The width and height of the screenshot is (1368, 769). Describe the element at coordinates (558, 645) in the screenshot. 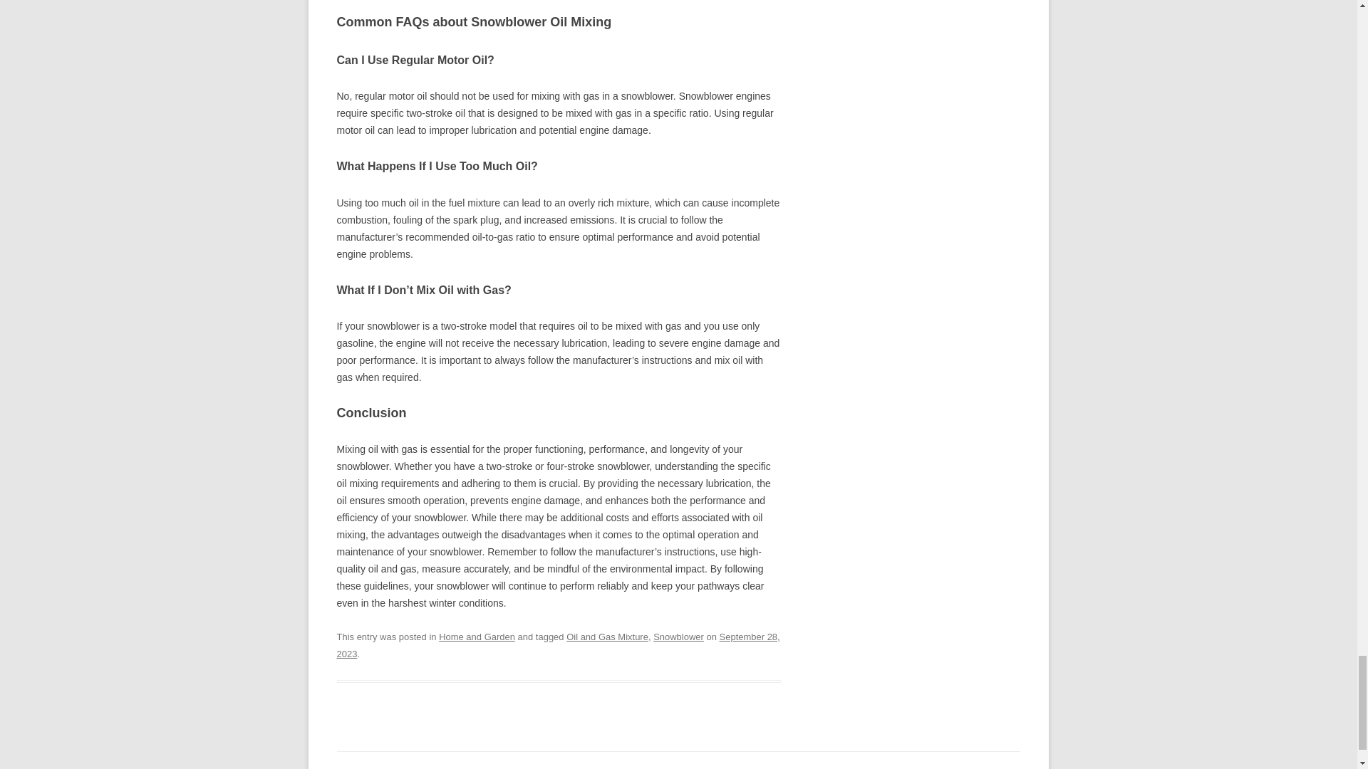

I see `11:53 am` at that location.